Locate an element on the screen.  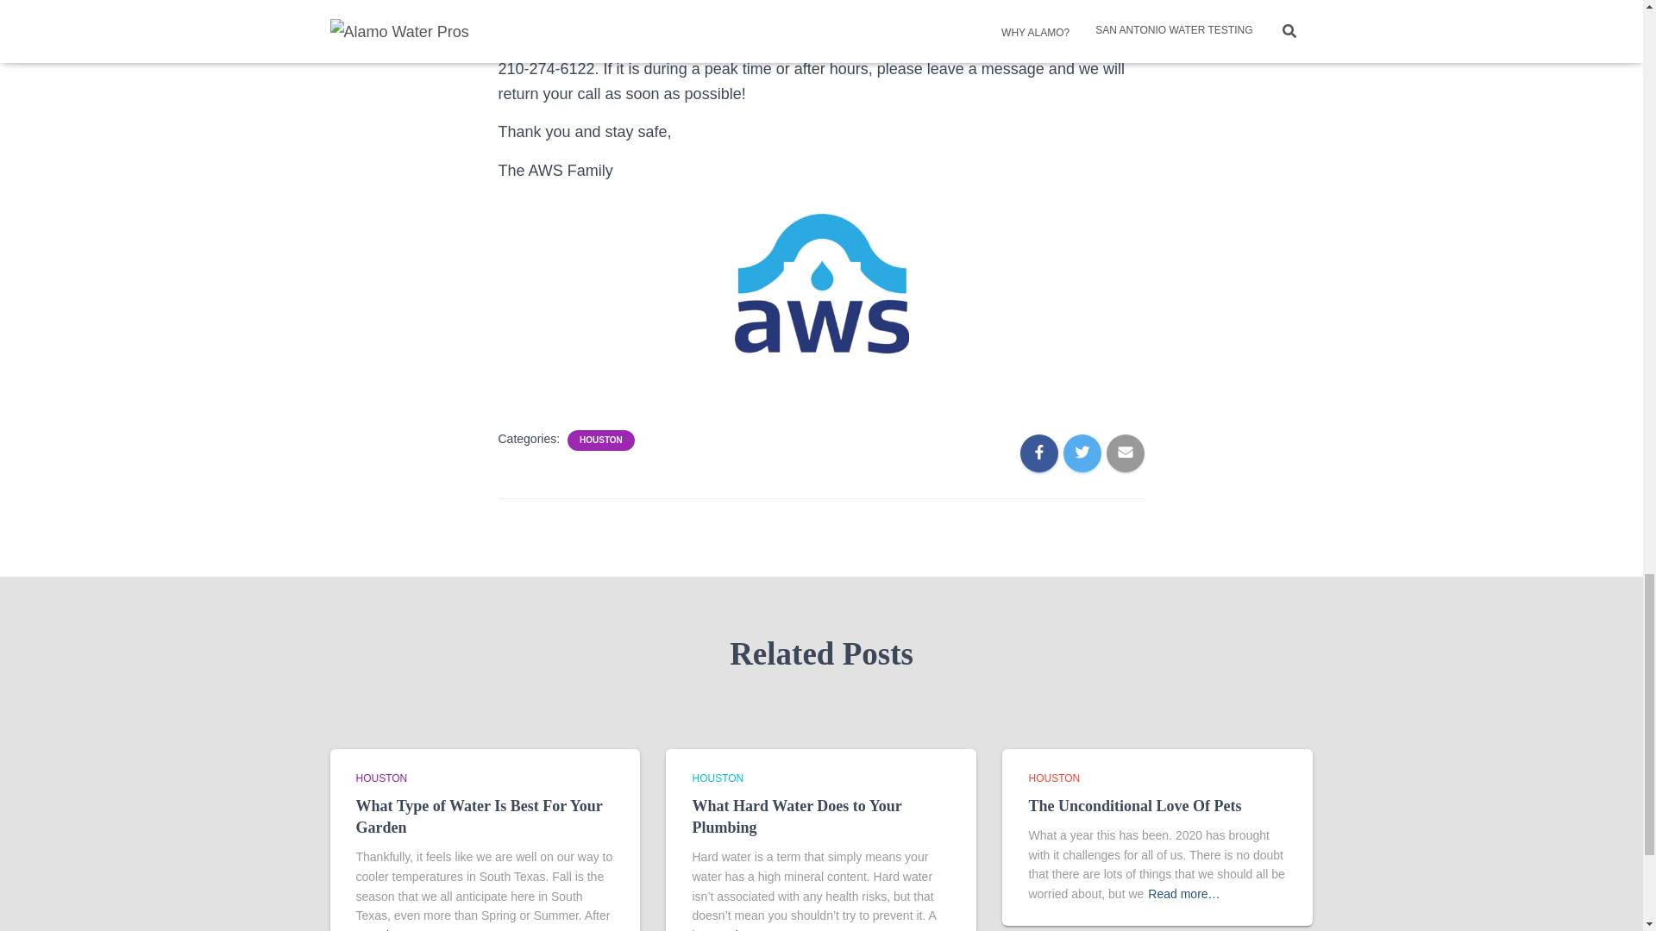
View all posts in Houston is located at coordinates (1054, 778).